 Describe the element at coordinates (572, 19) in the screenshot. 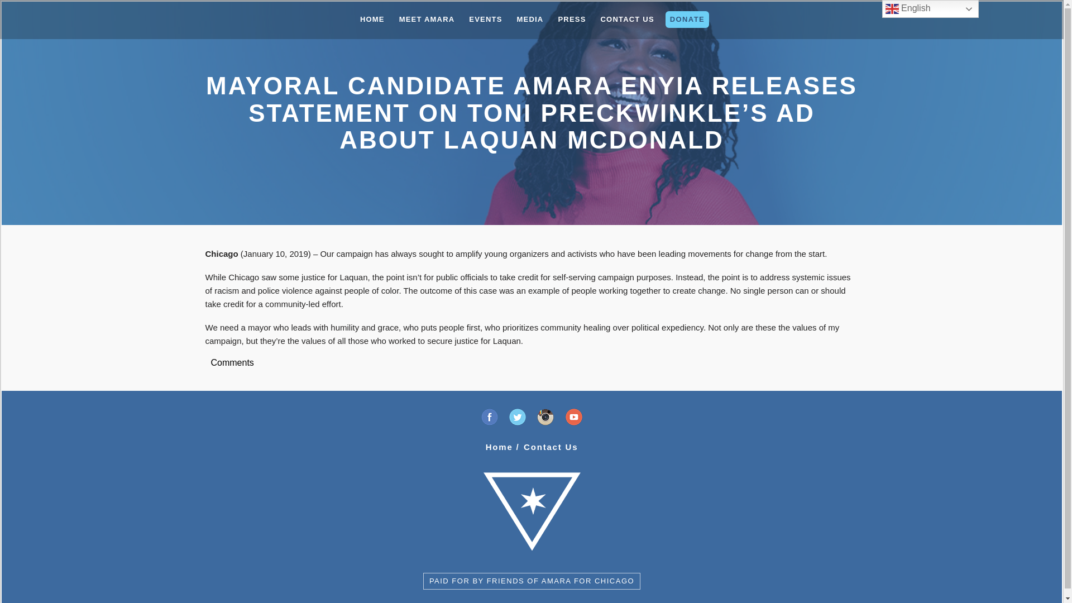

I see `PRESS` at that location.